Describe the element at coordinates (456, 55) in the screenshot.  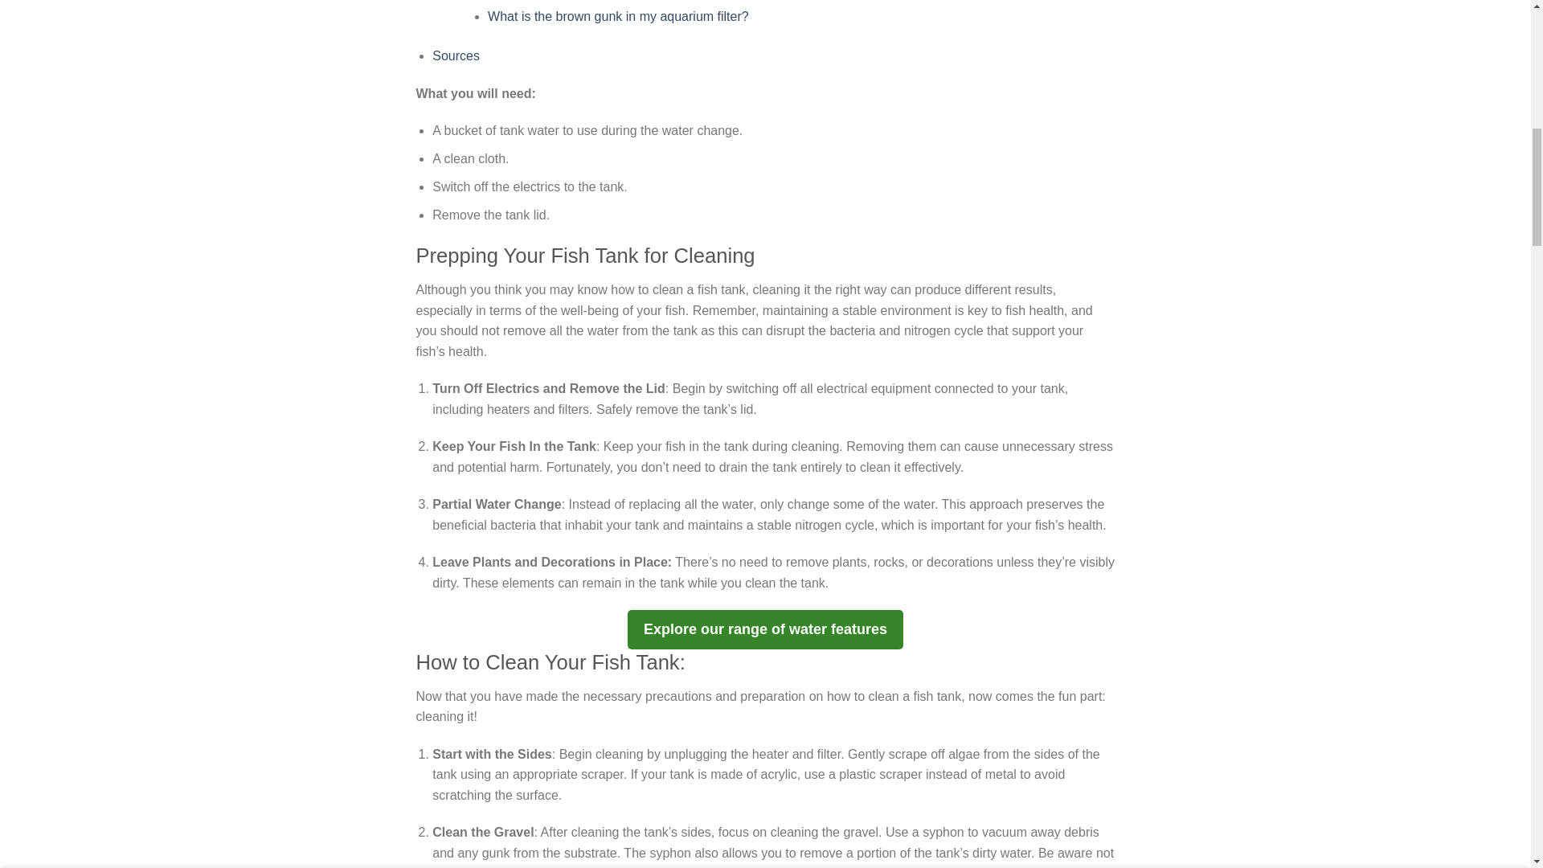
I see `Sources` at that location.